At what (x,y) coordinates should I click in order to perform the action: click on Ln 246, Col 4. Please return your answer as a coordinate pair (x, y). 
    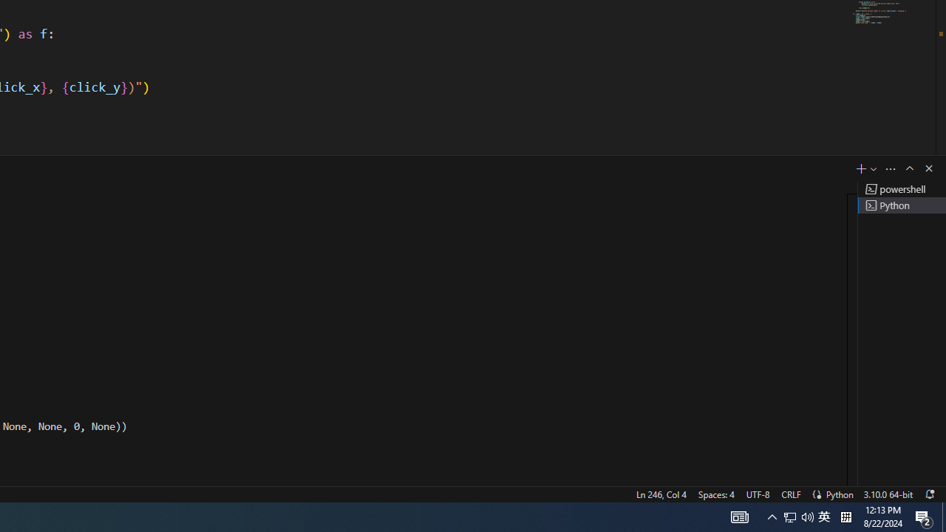
    Looking at the image, I should click on (661, 494).